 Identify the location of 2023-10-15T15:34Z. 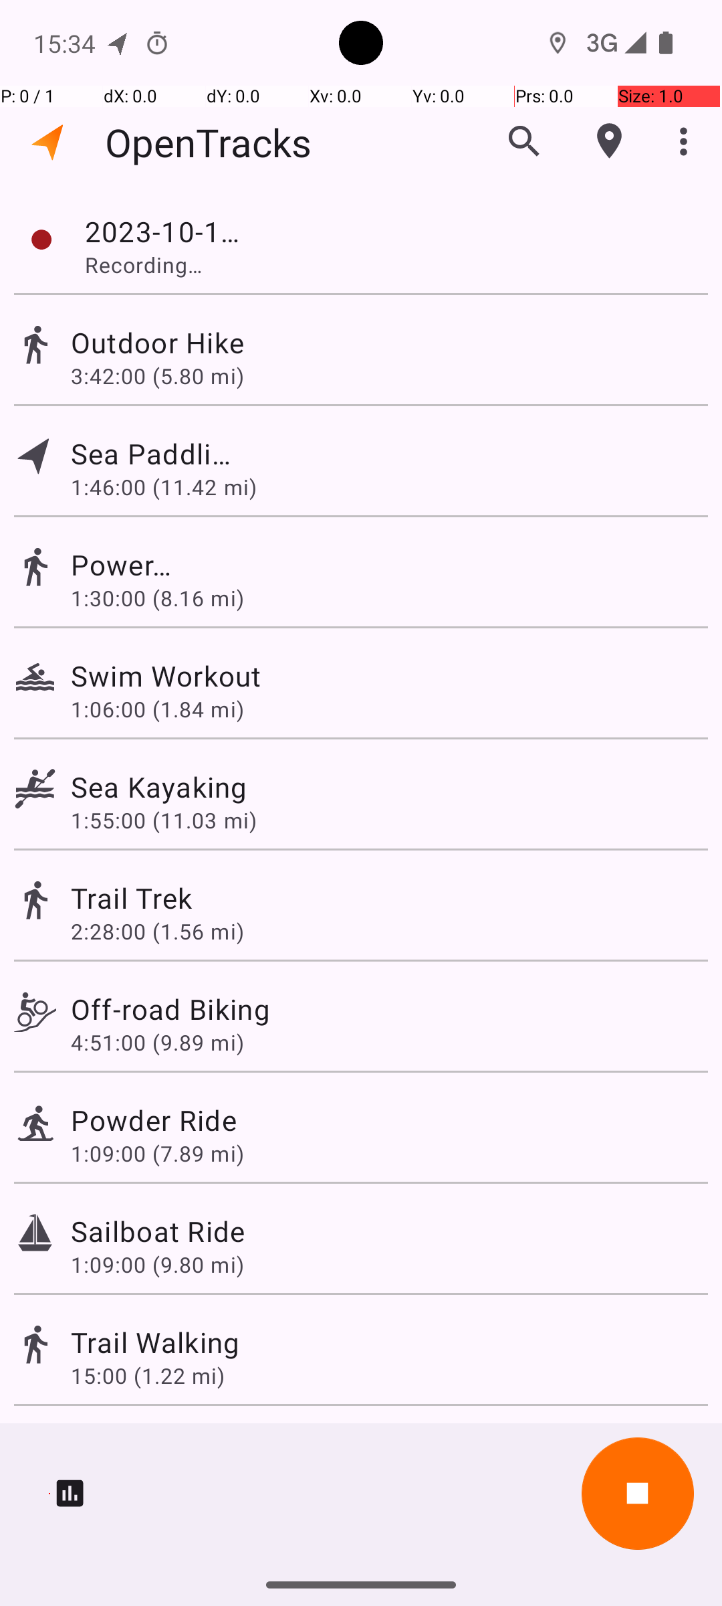
(168, 232).